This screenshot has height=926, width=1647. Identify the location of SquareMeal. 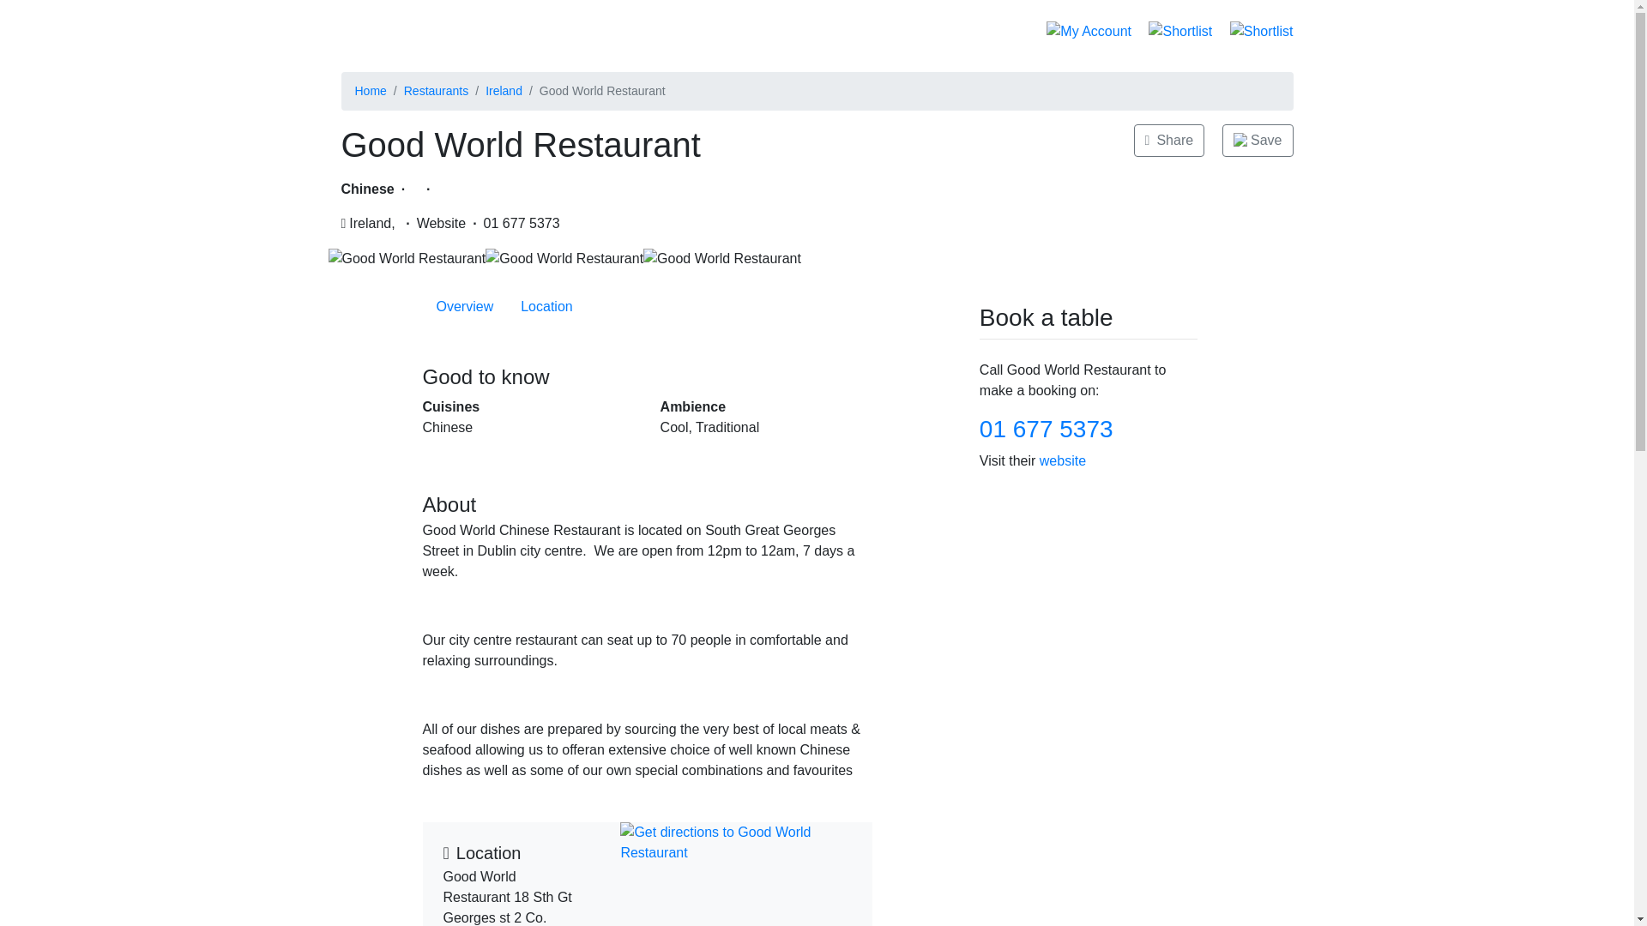
(1011, 31).